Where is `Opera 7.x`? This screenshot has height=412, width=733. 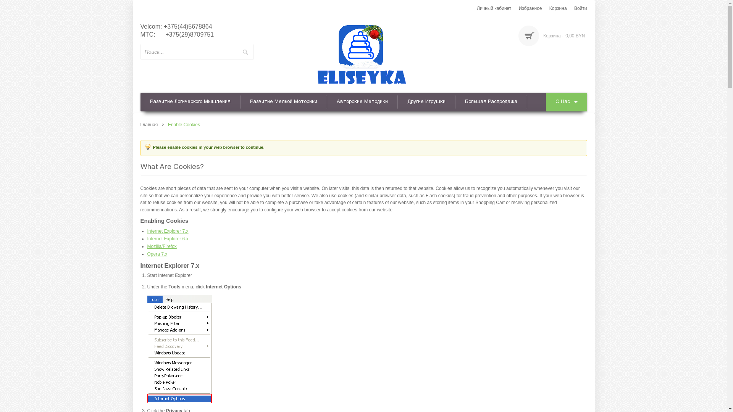
Opera 7.x is located at coordinates (157, 254).